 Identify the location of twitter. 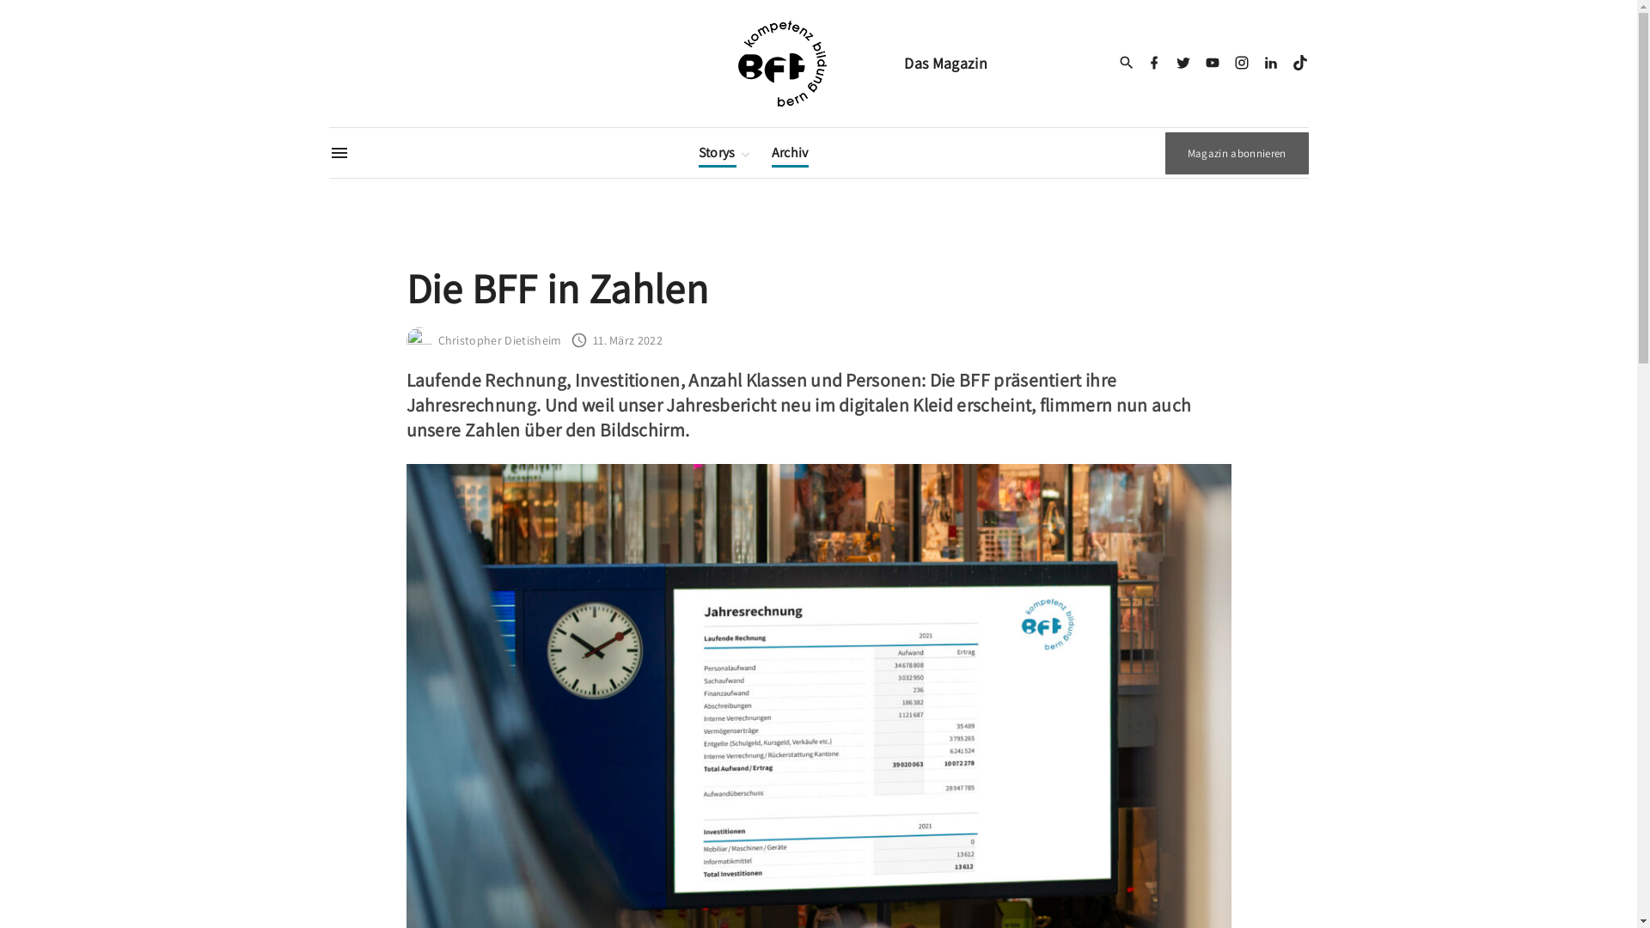
(1183, 64).